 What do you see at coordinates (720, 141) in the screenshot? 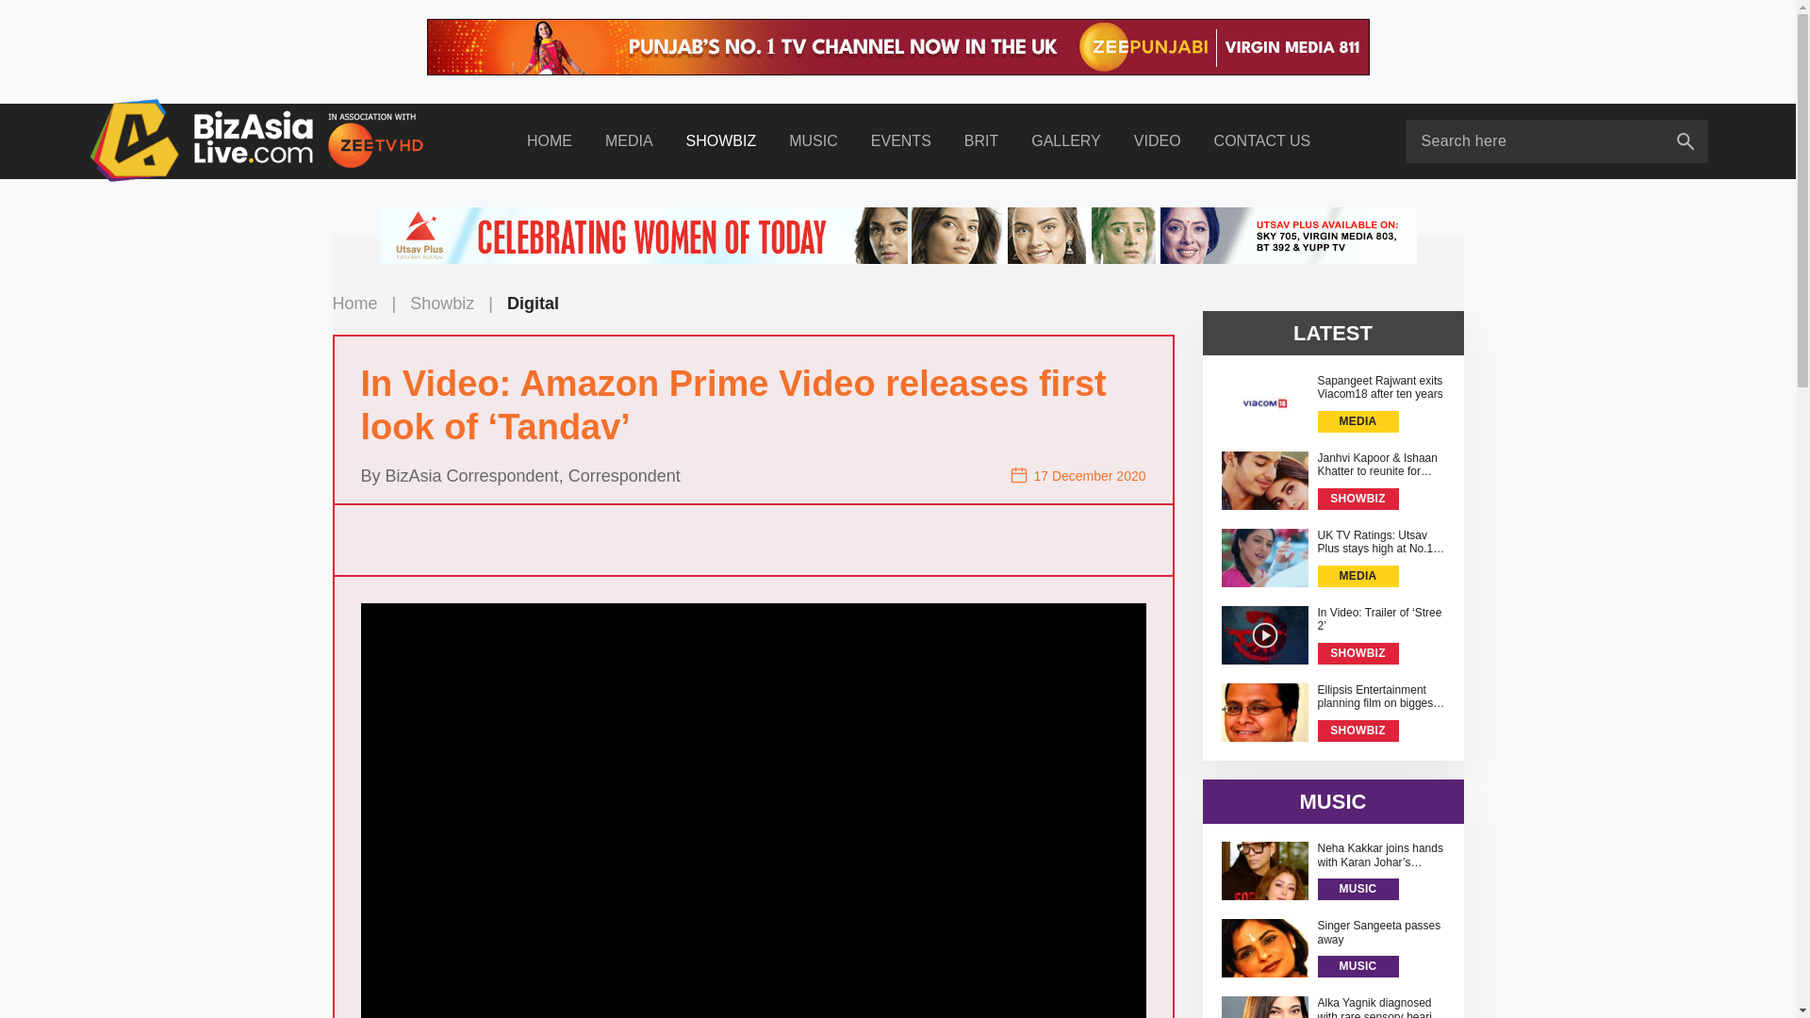
I see `SHOWBIZ` at bounding box center [720, 141].